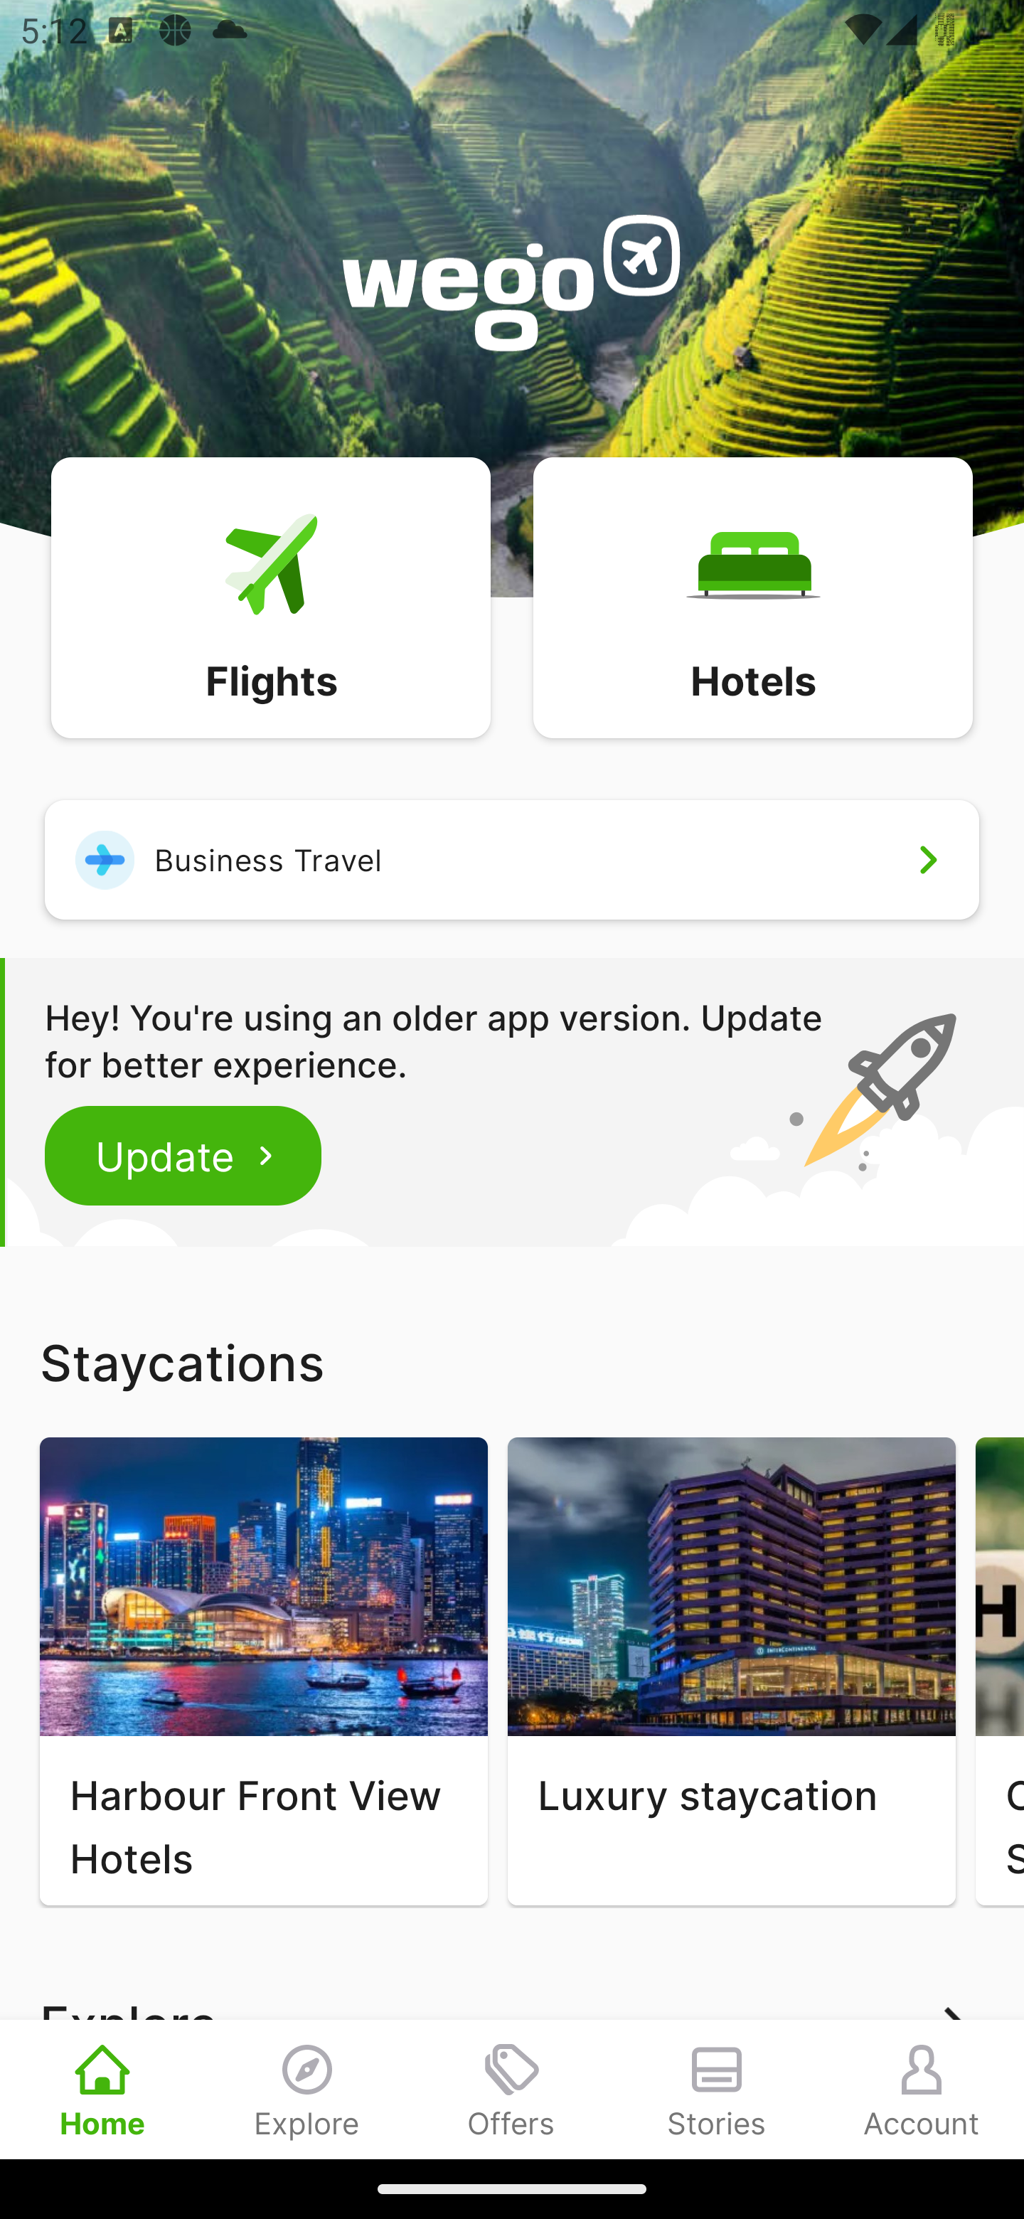 This screenshot has width=1024, height=2219. Describe the element at coordinates (922, 2089) in the screenshot. I see `Account` at that location.